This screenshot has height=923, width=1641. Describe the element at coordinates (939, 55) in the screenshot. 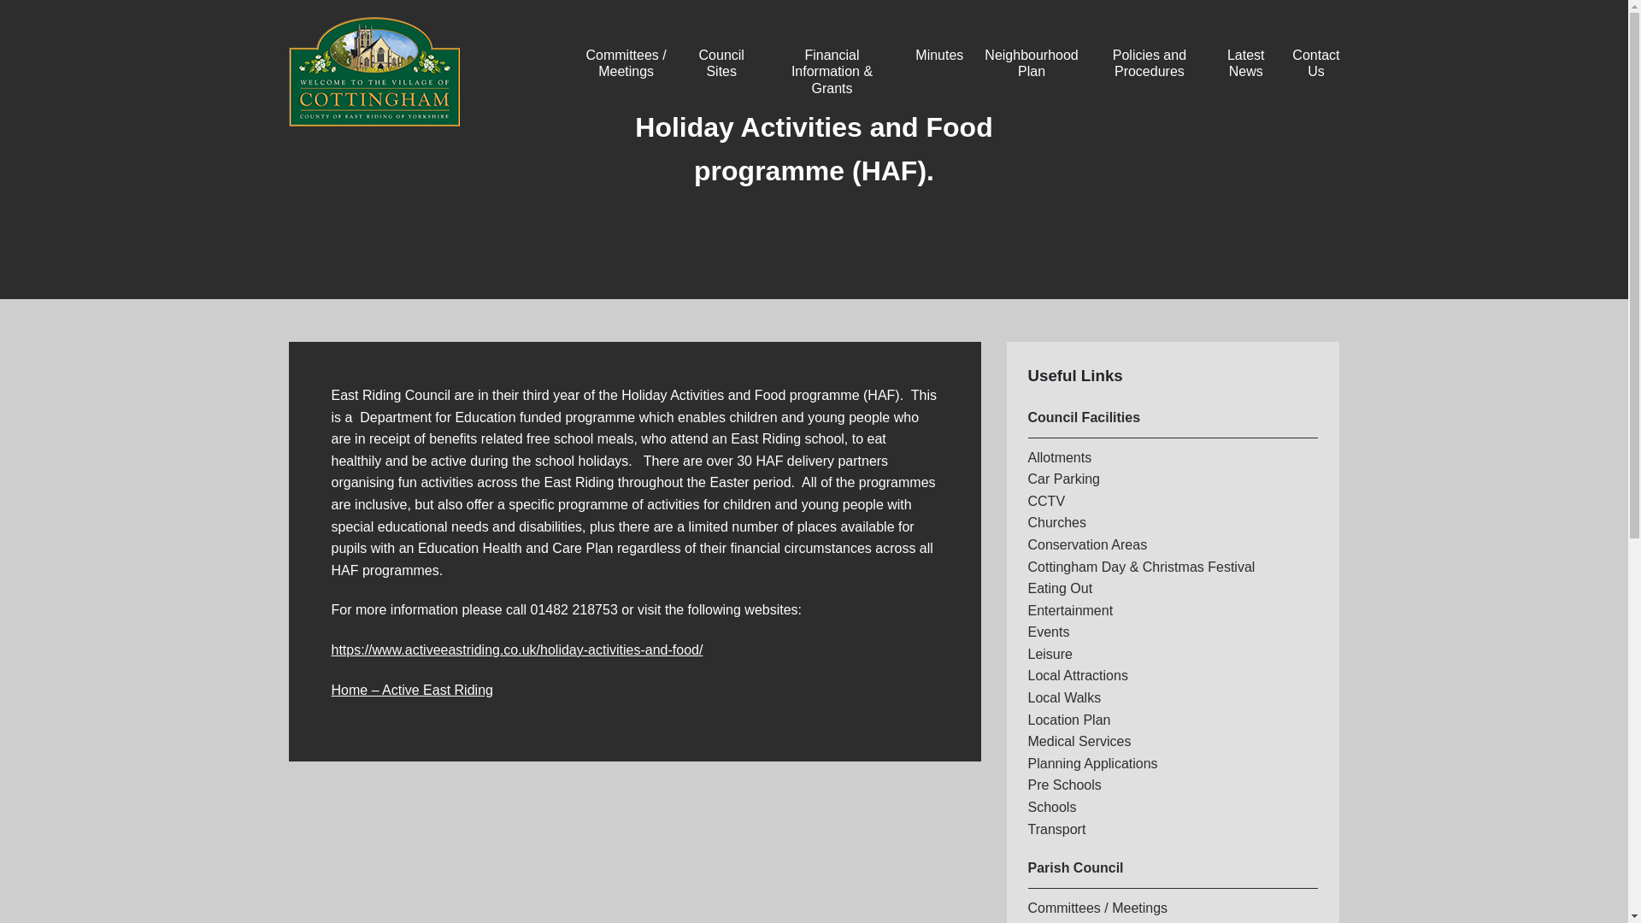

I see `Minutes` at that location.